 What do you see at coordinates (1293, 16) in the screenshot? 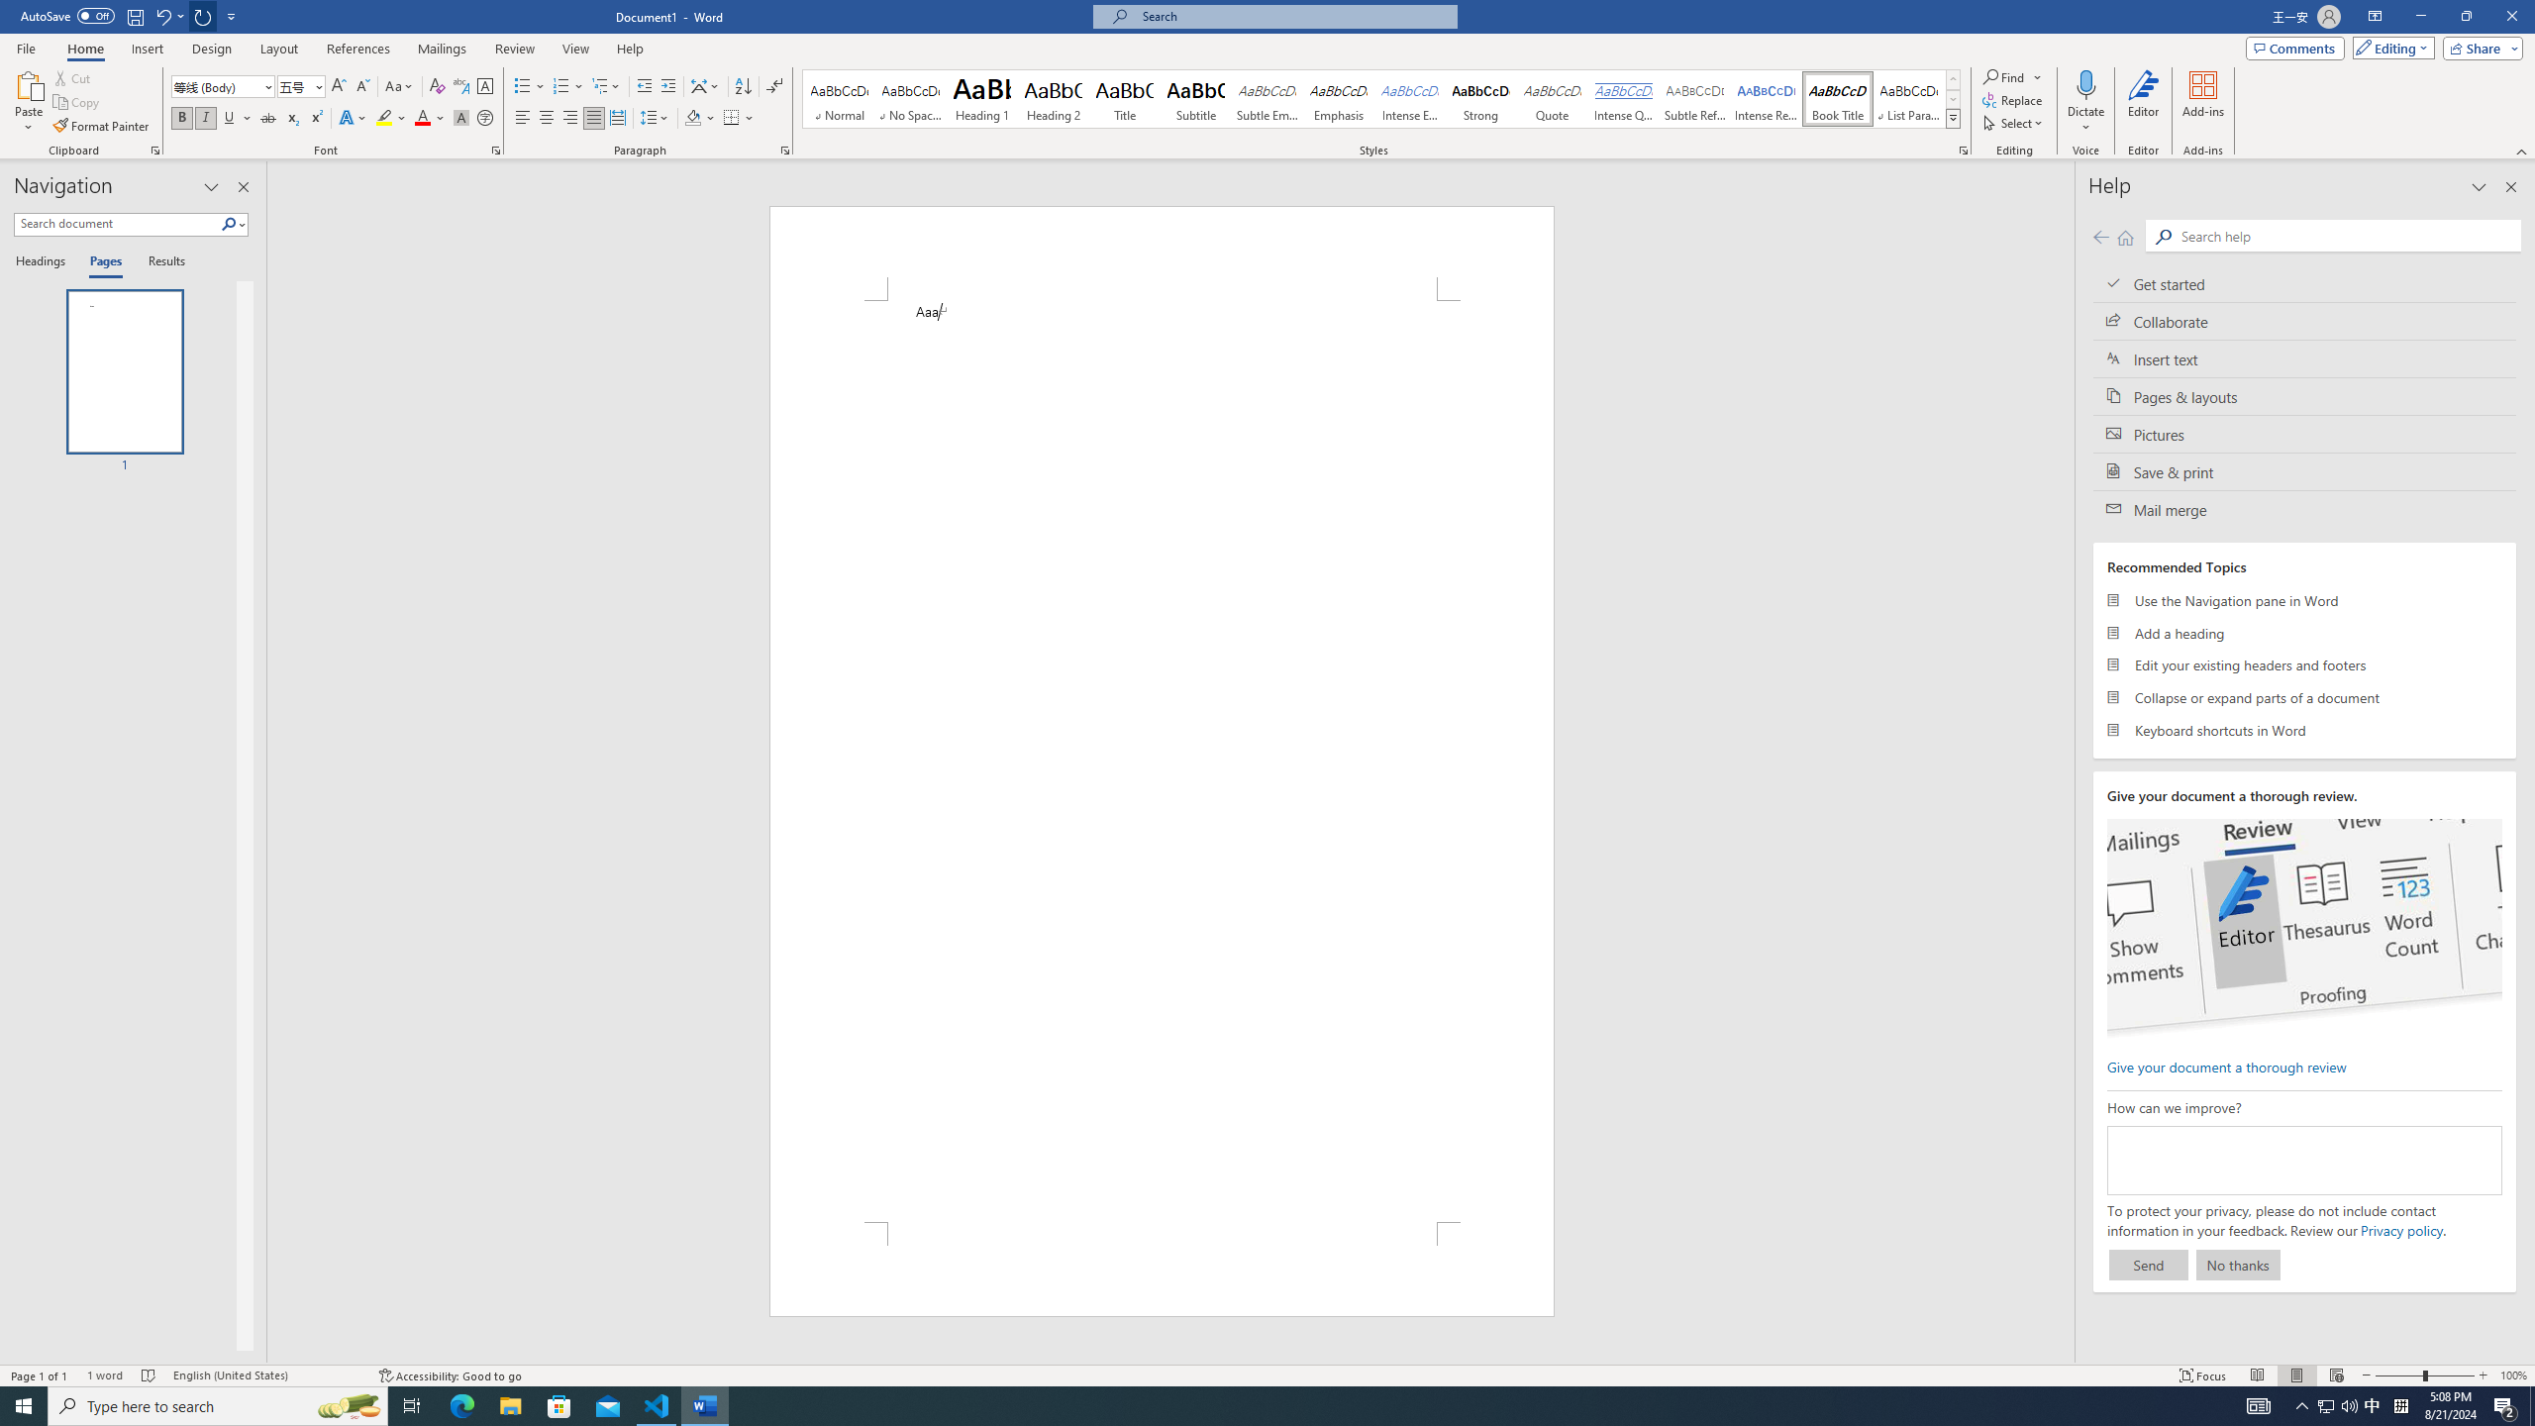
I see `Microsoft search` at bounding box center [1293, 16].